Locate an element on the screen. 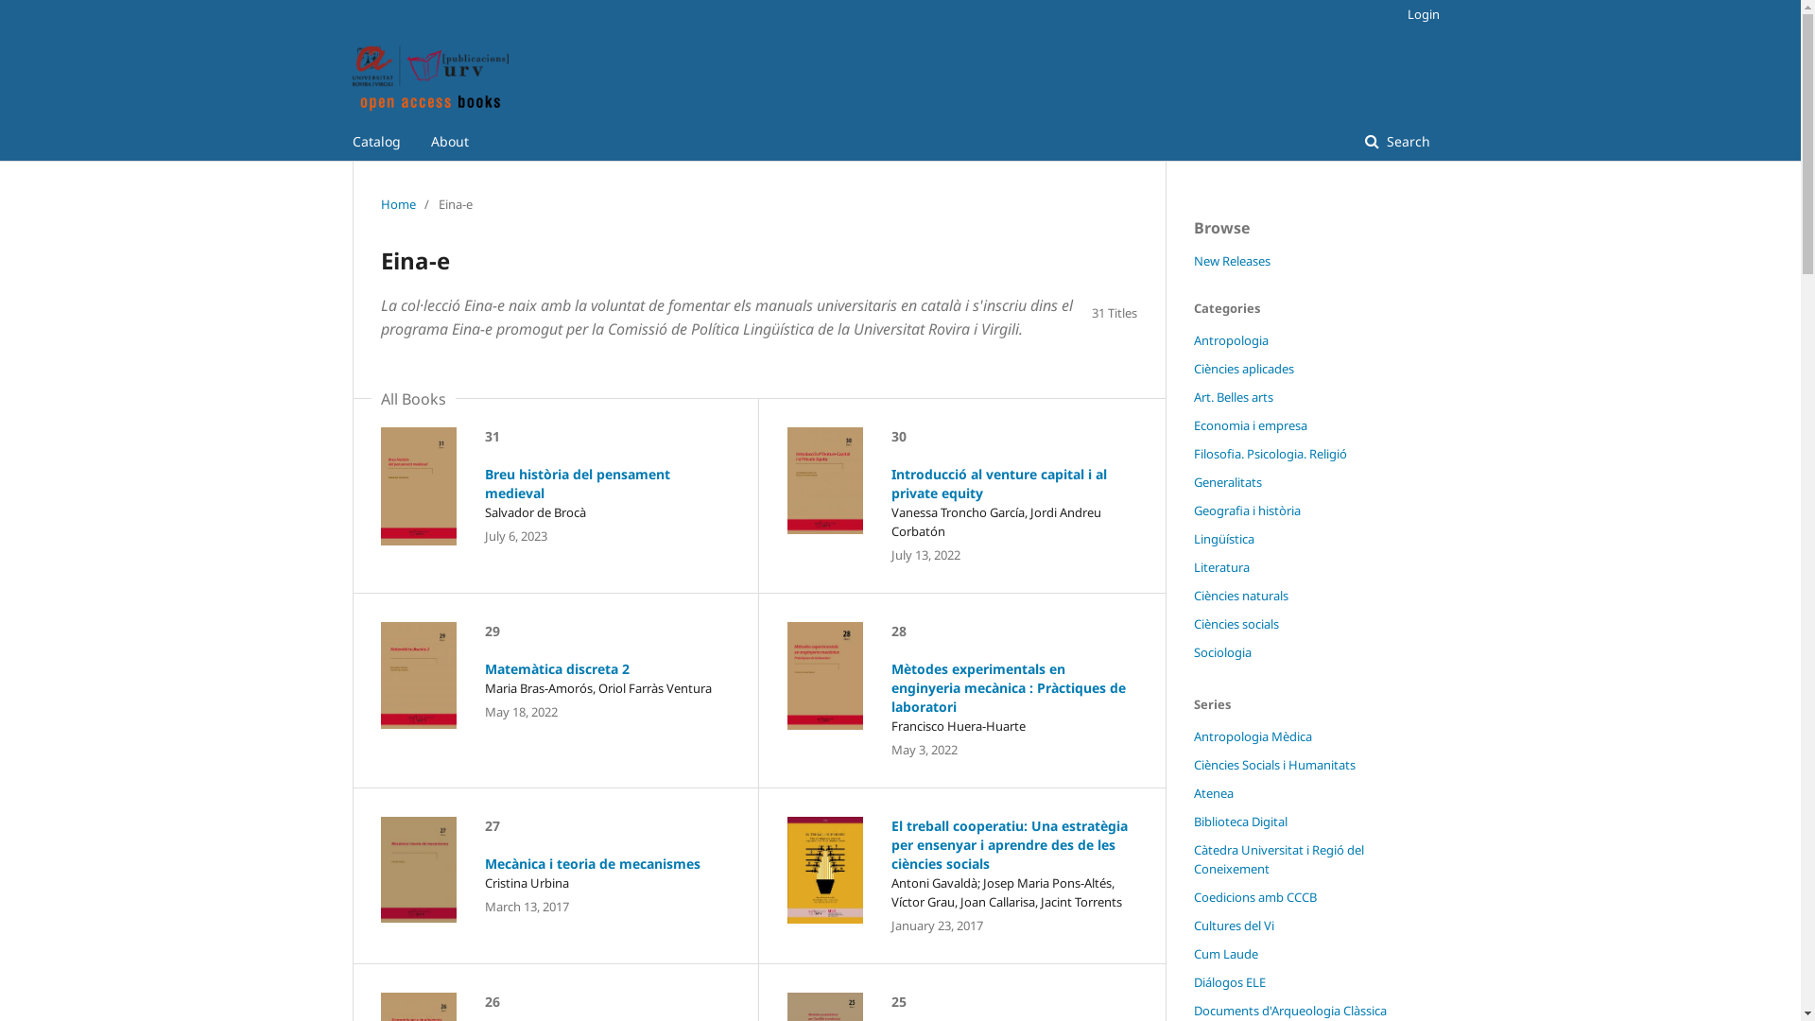 The image size is (1815, 1021). Cultures del Vi is located at coordinates (1233, 926).